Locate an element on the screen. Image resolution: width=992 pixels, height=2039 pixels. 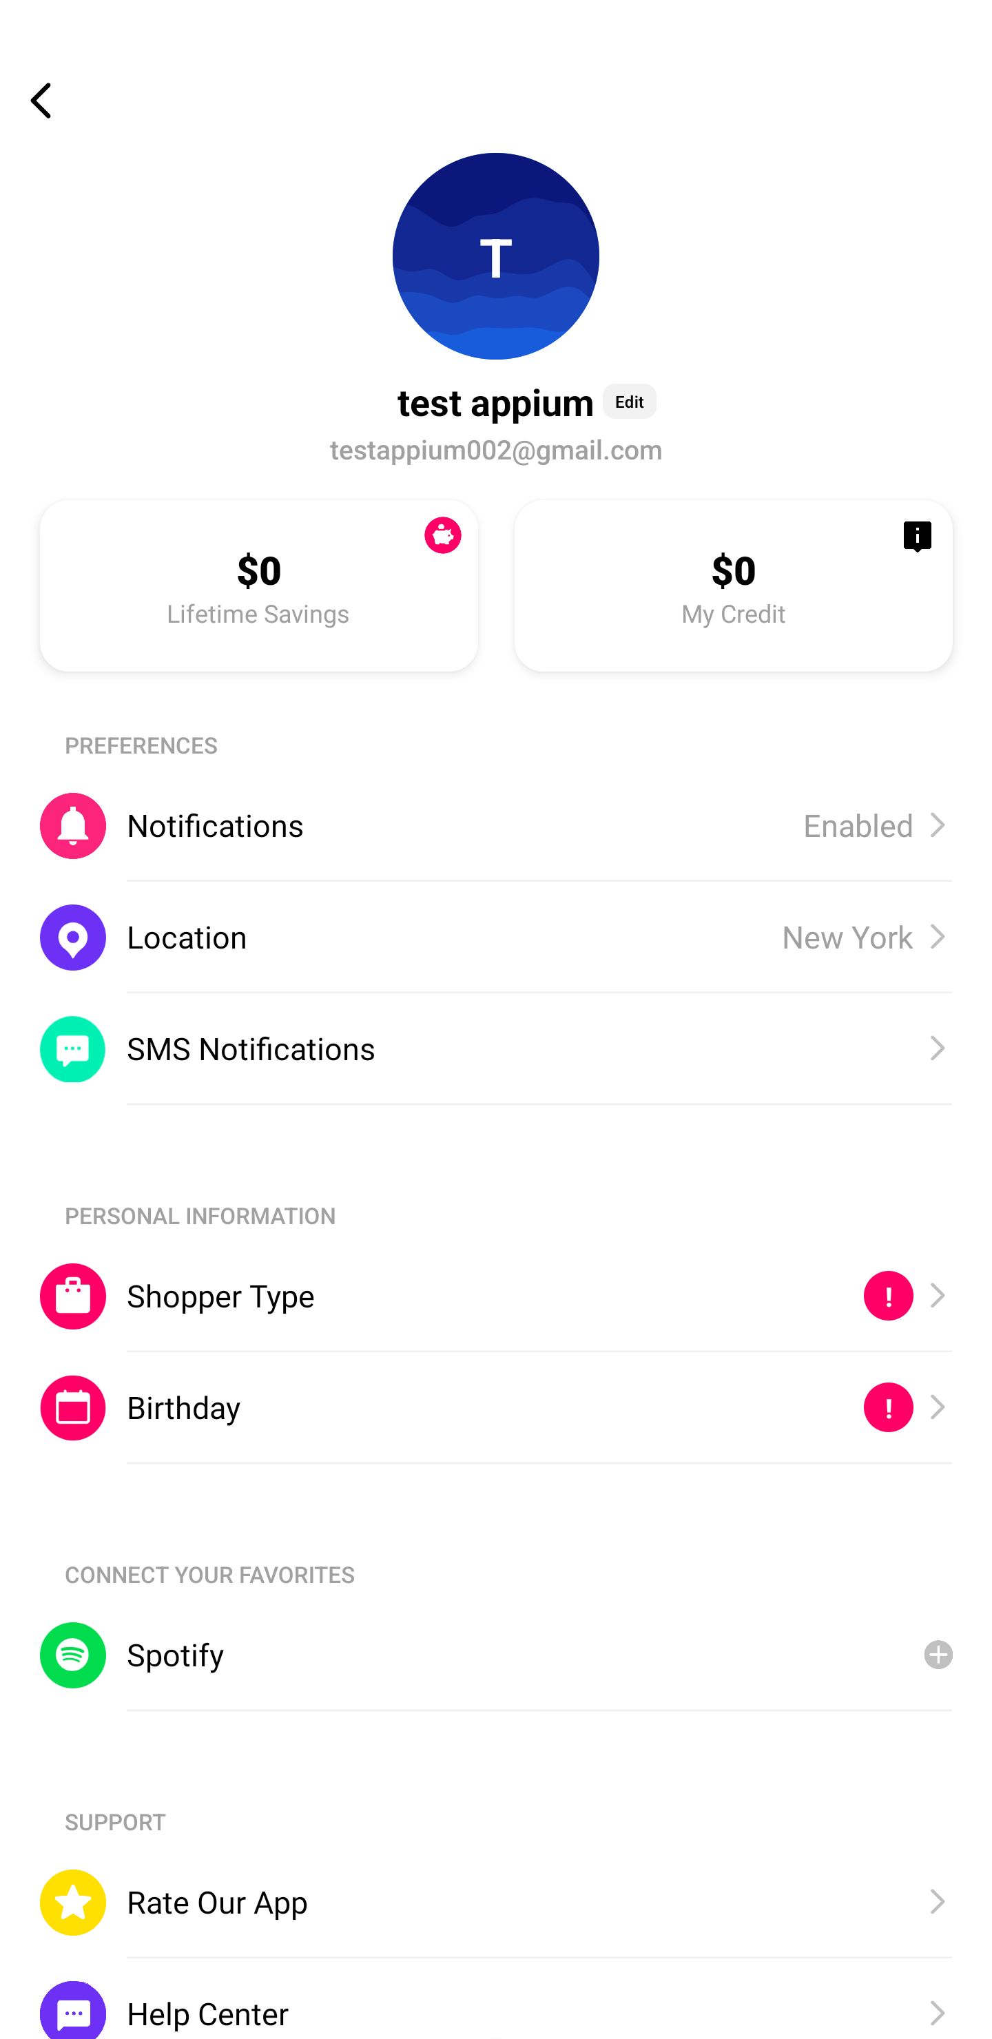
T is located at coordinates (496, 256).